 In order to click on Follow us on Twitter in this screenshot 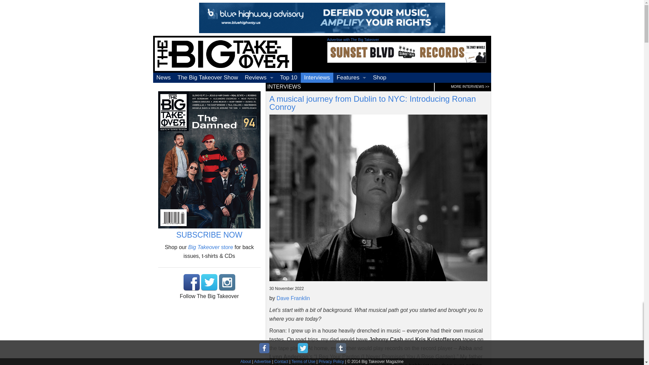, I will do `click(209, 282)`.